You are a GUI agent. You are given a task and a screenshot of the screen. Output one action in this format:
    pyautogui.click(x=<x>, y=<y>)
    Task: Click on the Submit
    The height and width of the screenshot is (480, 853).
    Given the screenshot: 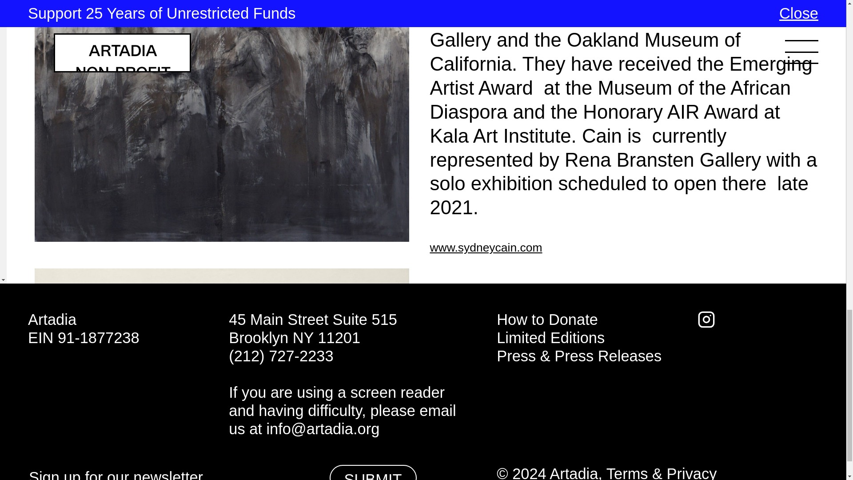 What is the action you would take?
    pyautogui.click(x=373, y=472)
    